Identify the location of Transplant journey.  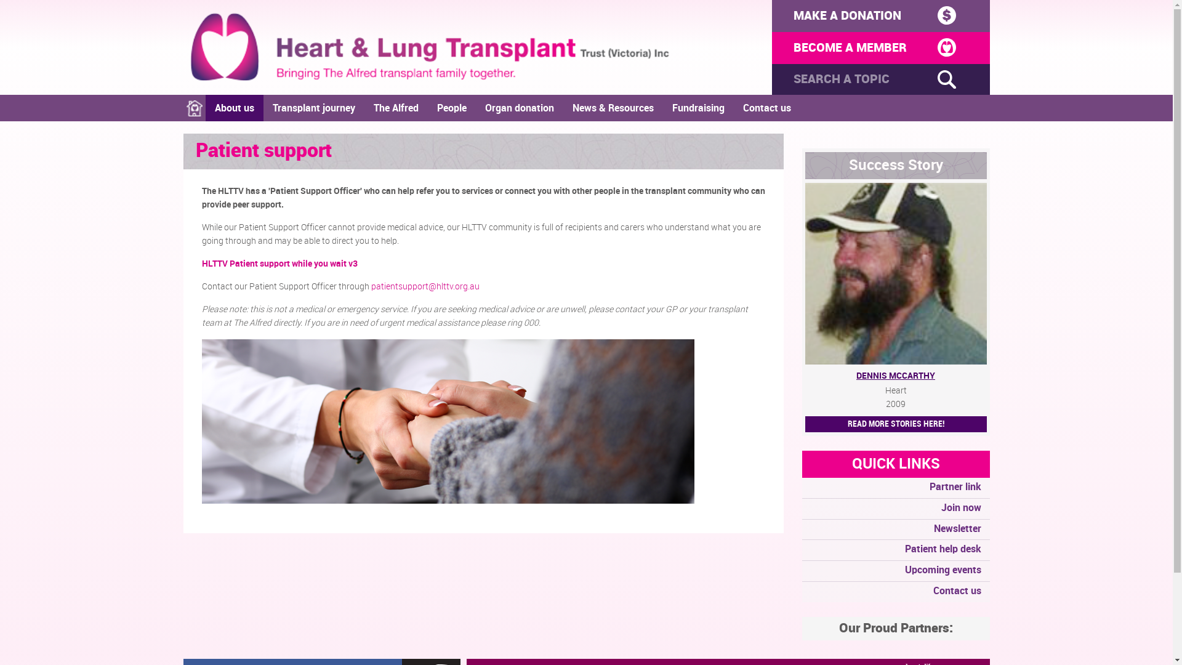
(314, 108).